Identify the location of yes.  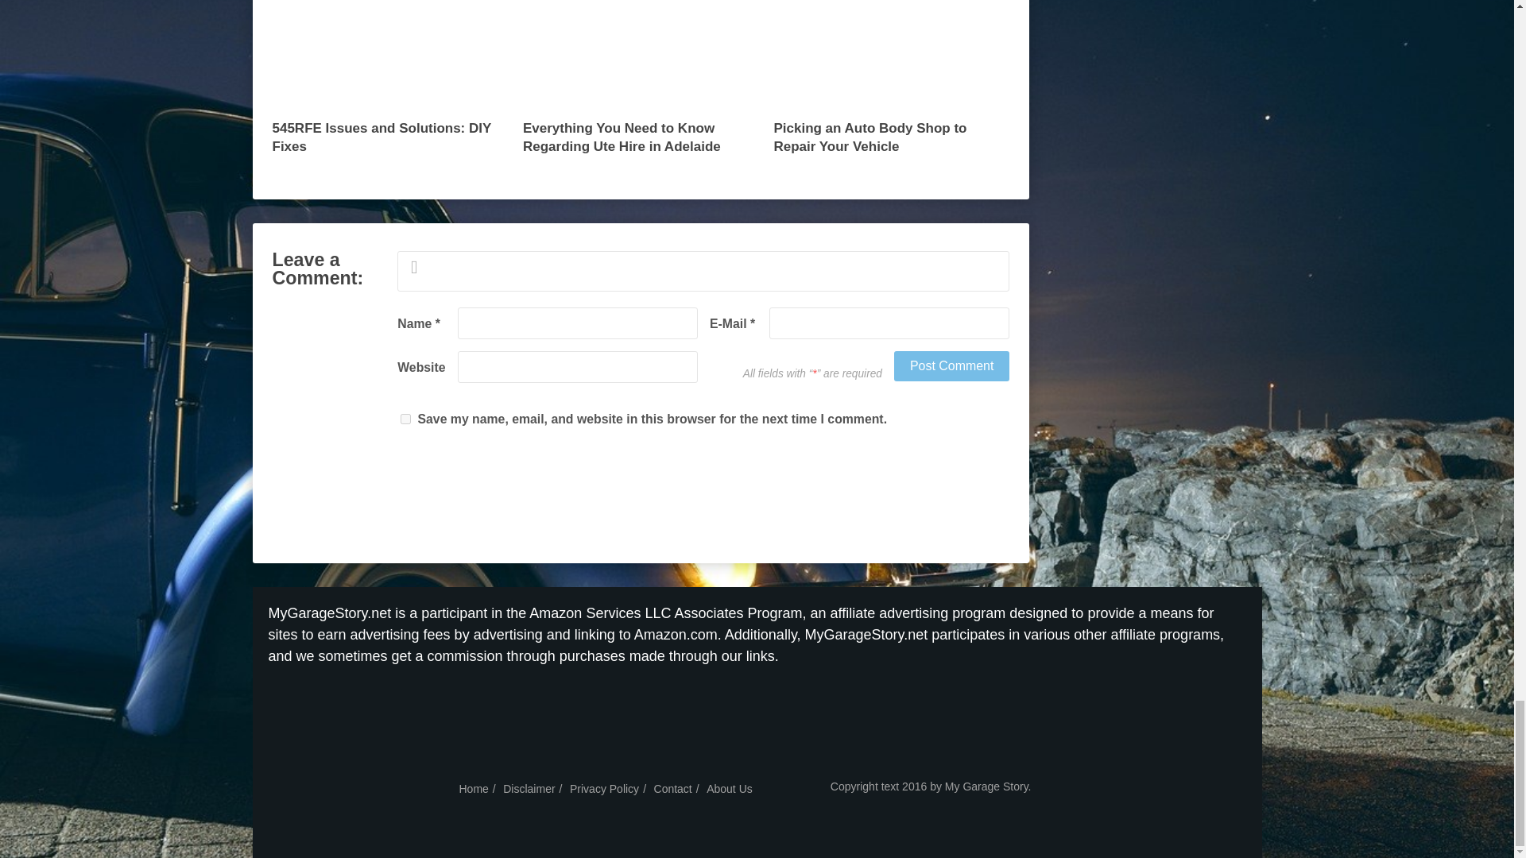
(405, 418).